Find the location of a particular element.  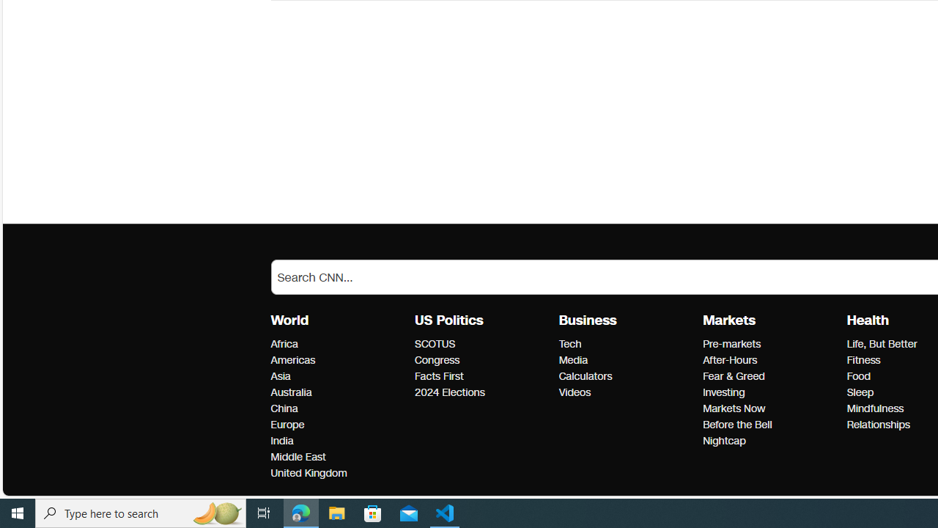

US Politics 2024 Elections is located at coordinates (449, 393).